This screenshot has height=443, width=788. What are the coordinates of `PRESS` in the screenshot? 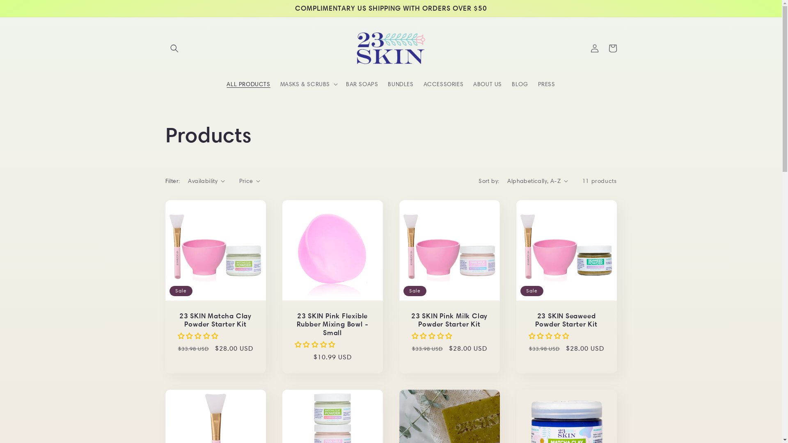 It's located at (547, 84).